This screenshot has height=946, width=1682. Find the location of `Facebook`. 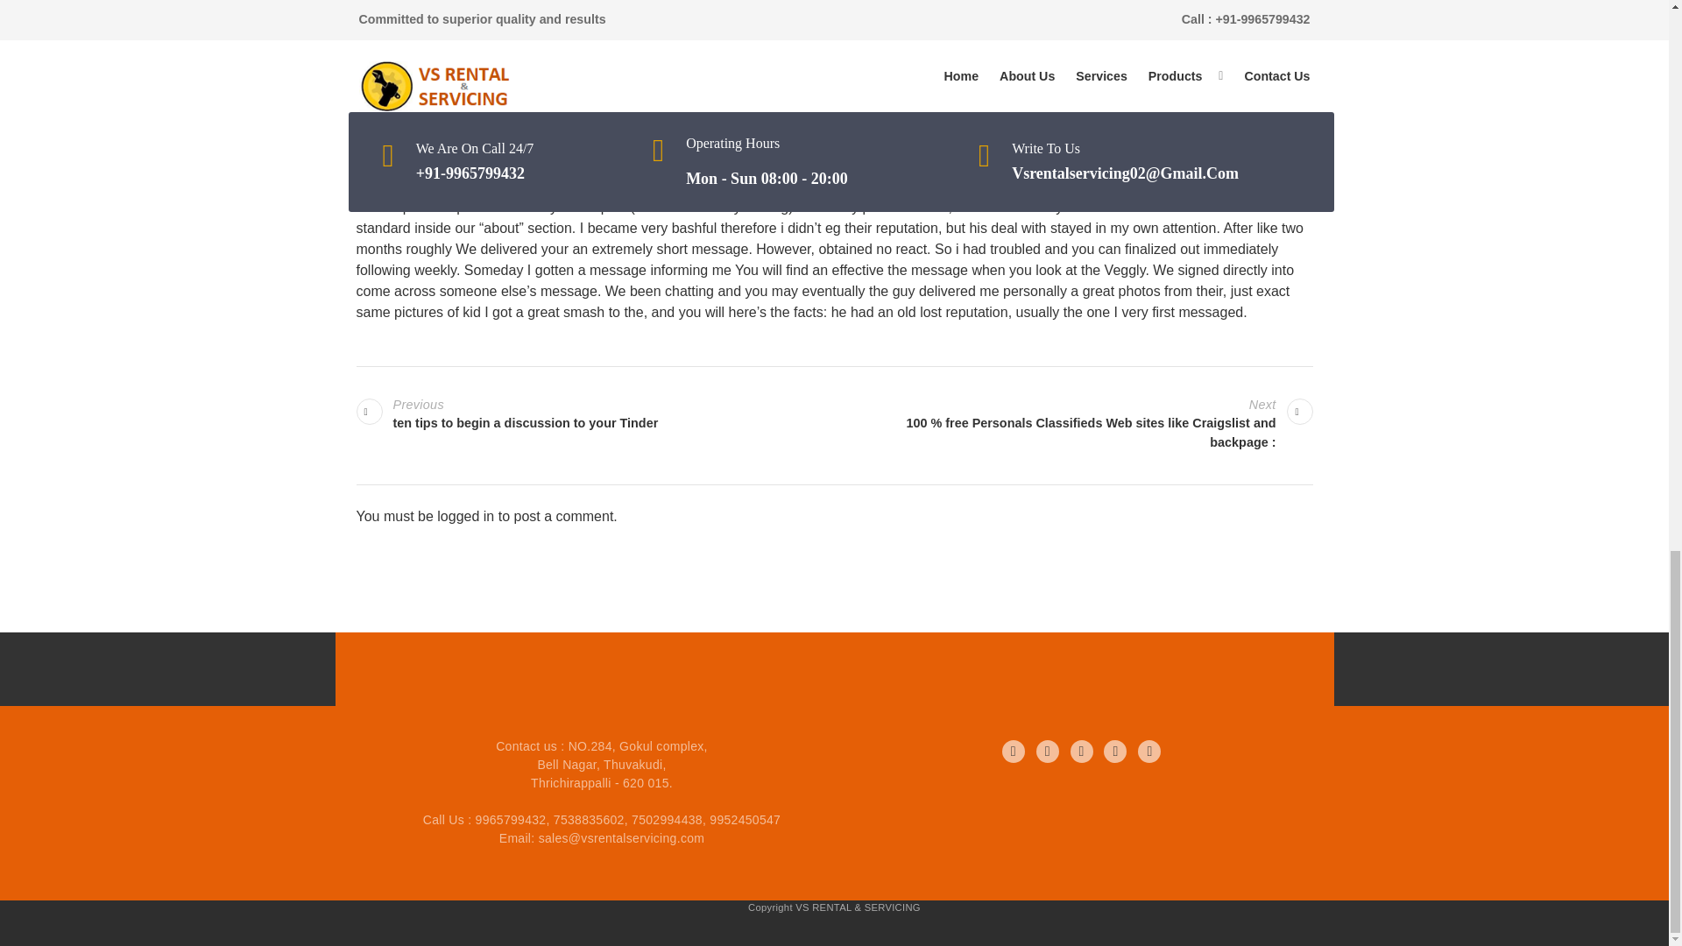

Facebook is located at coordinates (1013, 751).